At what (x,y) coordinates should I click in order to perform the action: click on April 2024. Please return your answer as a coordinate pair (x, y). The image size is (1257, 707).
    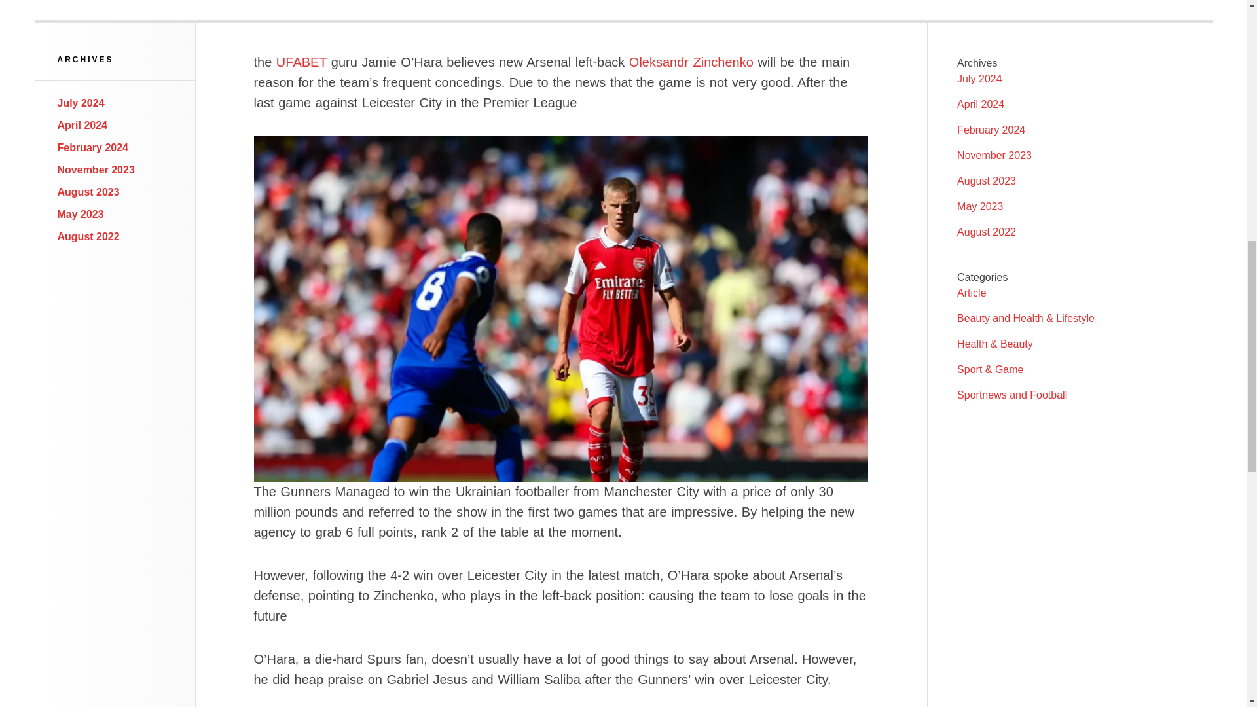
    Looking at the image, I should click on (981, 105).